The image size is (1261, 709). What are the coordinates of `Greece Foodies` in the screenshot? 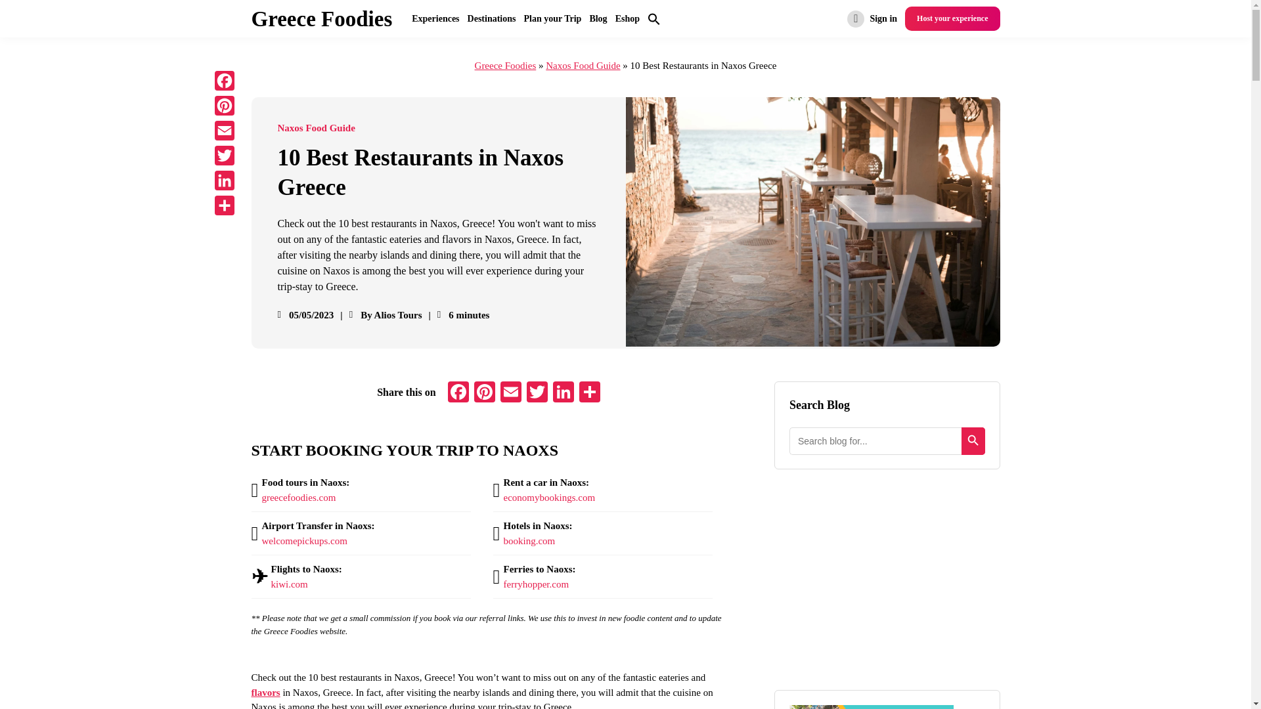 It's located at (322, 19).